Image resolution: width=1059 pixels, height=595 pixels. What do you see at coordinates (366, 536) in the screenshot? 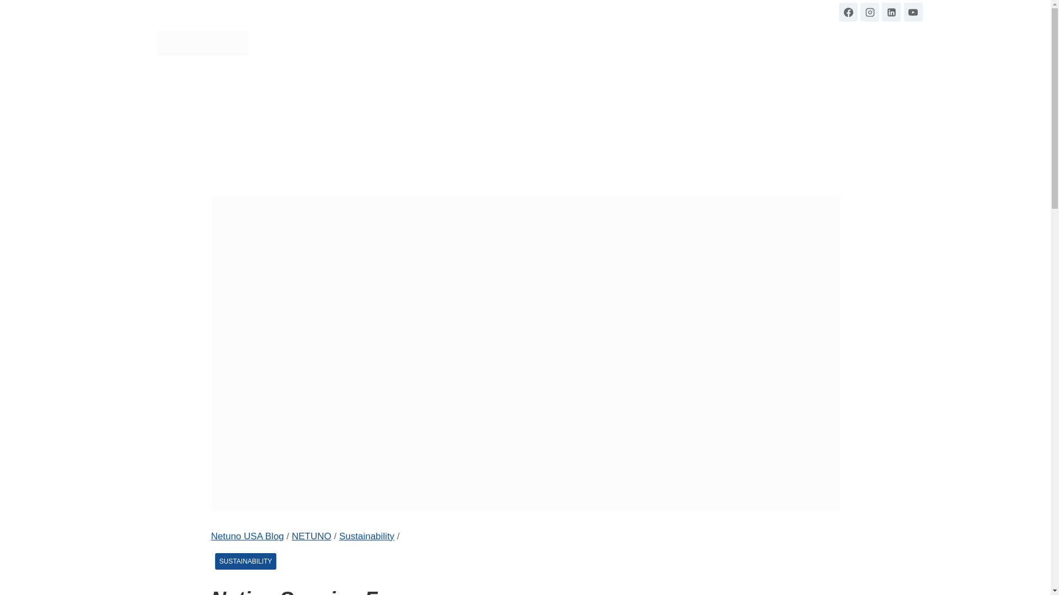
I see `Sustainability` at bounding box center [366, 536].